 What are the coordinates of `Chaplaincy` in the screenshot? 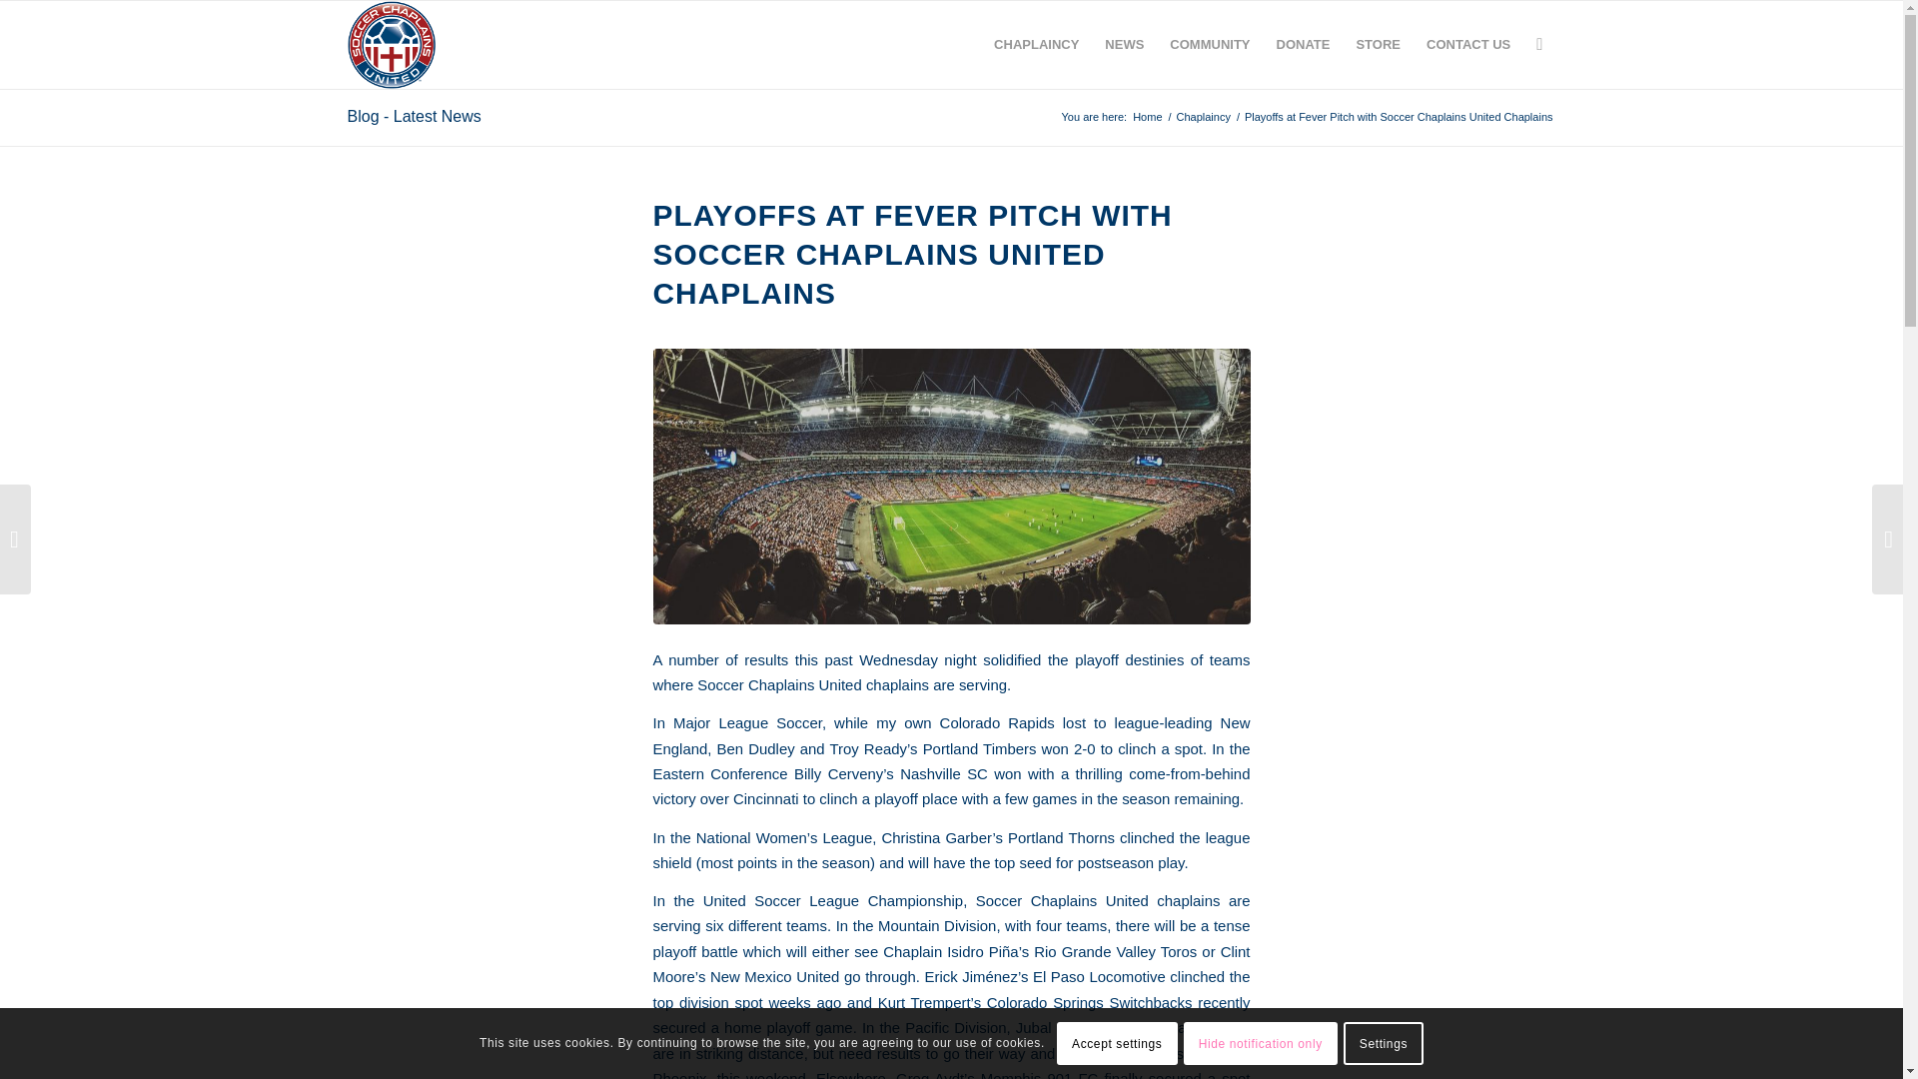 It's located at (1203, 118).